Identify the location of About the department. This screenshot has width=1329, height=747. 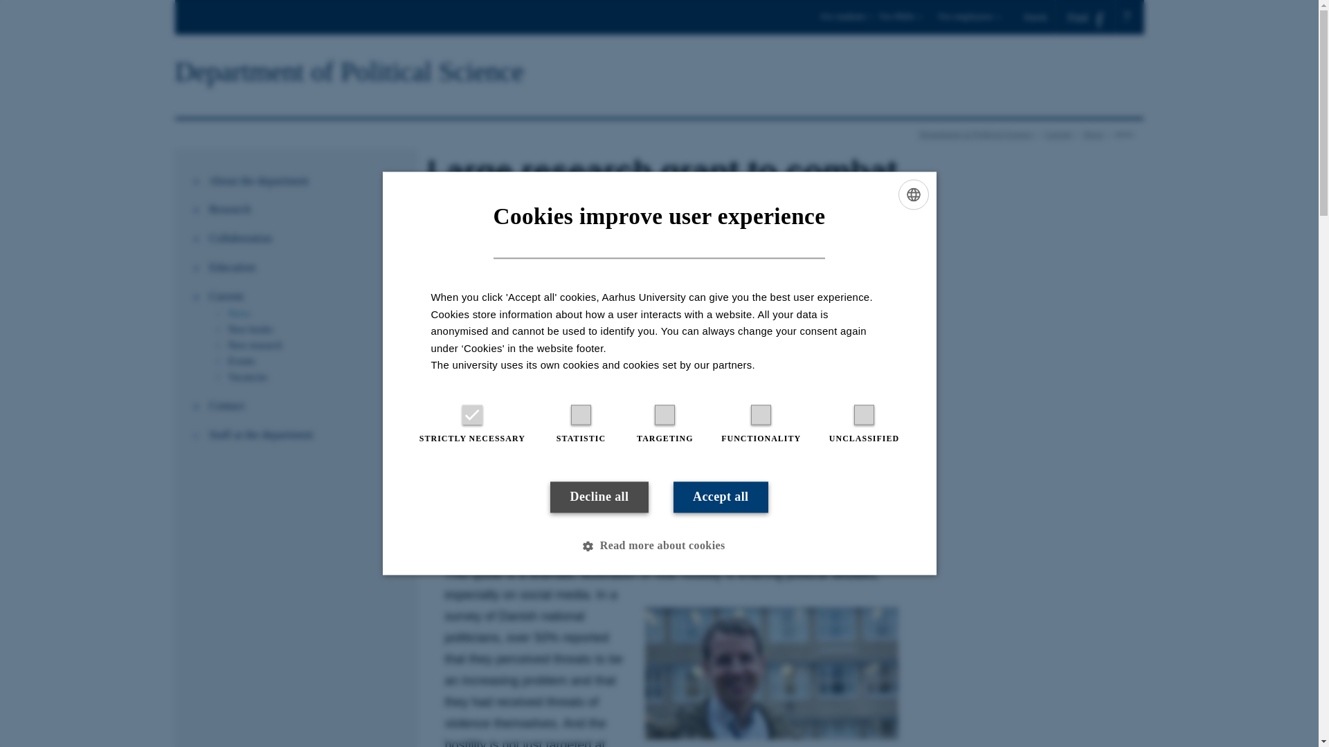
(305, 181).